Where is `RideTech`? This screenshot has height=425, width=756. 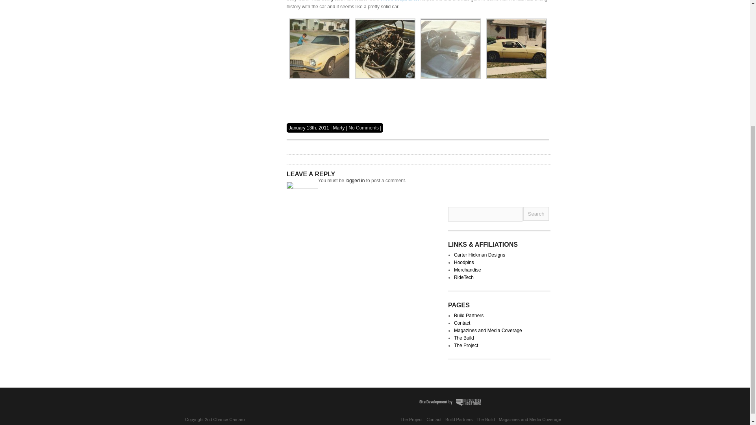
RideTech is located at coordinates (464, 277).